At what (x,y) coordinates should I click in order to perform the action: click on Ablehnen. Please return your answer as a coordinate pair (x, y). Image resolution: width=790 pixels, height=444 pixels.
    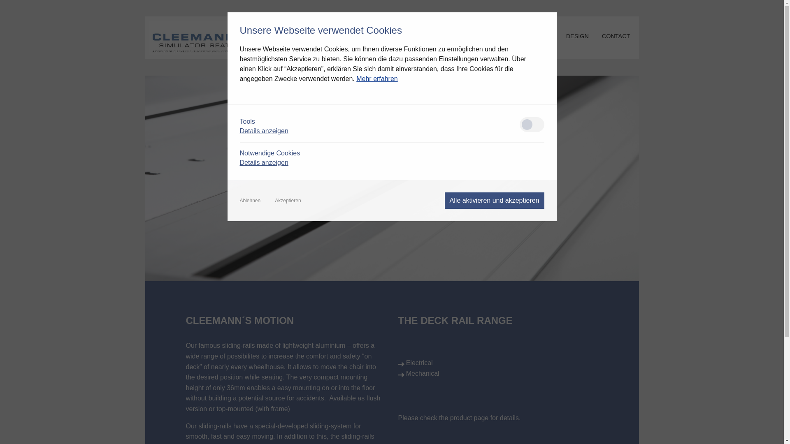
    Looking at the image, I should click on (250, 200).